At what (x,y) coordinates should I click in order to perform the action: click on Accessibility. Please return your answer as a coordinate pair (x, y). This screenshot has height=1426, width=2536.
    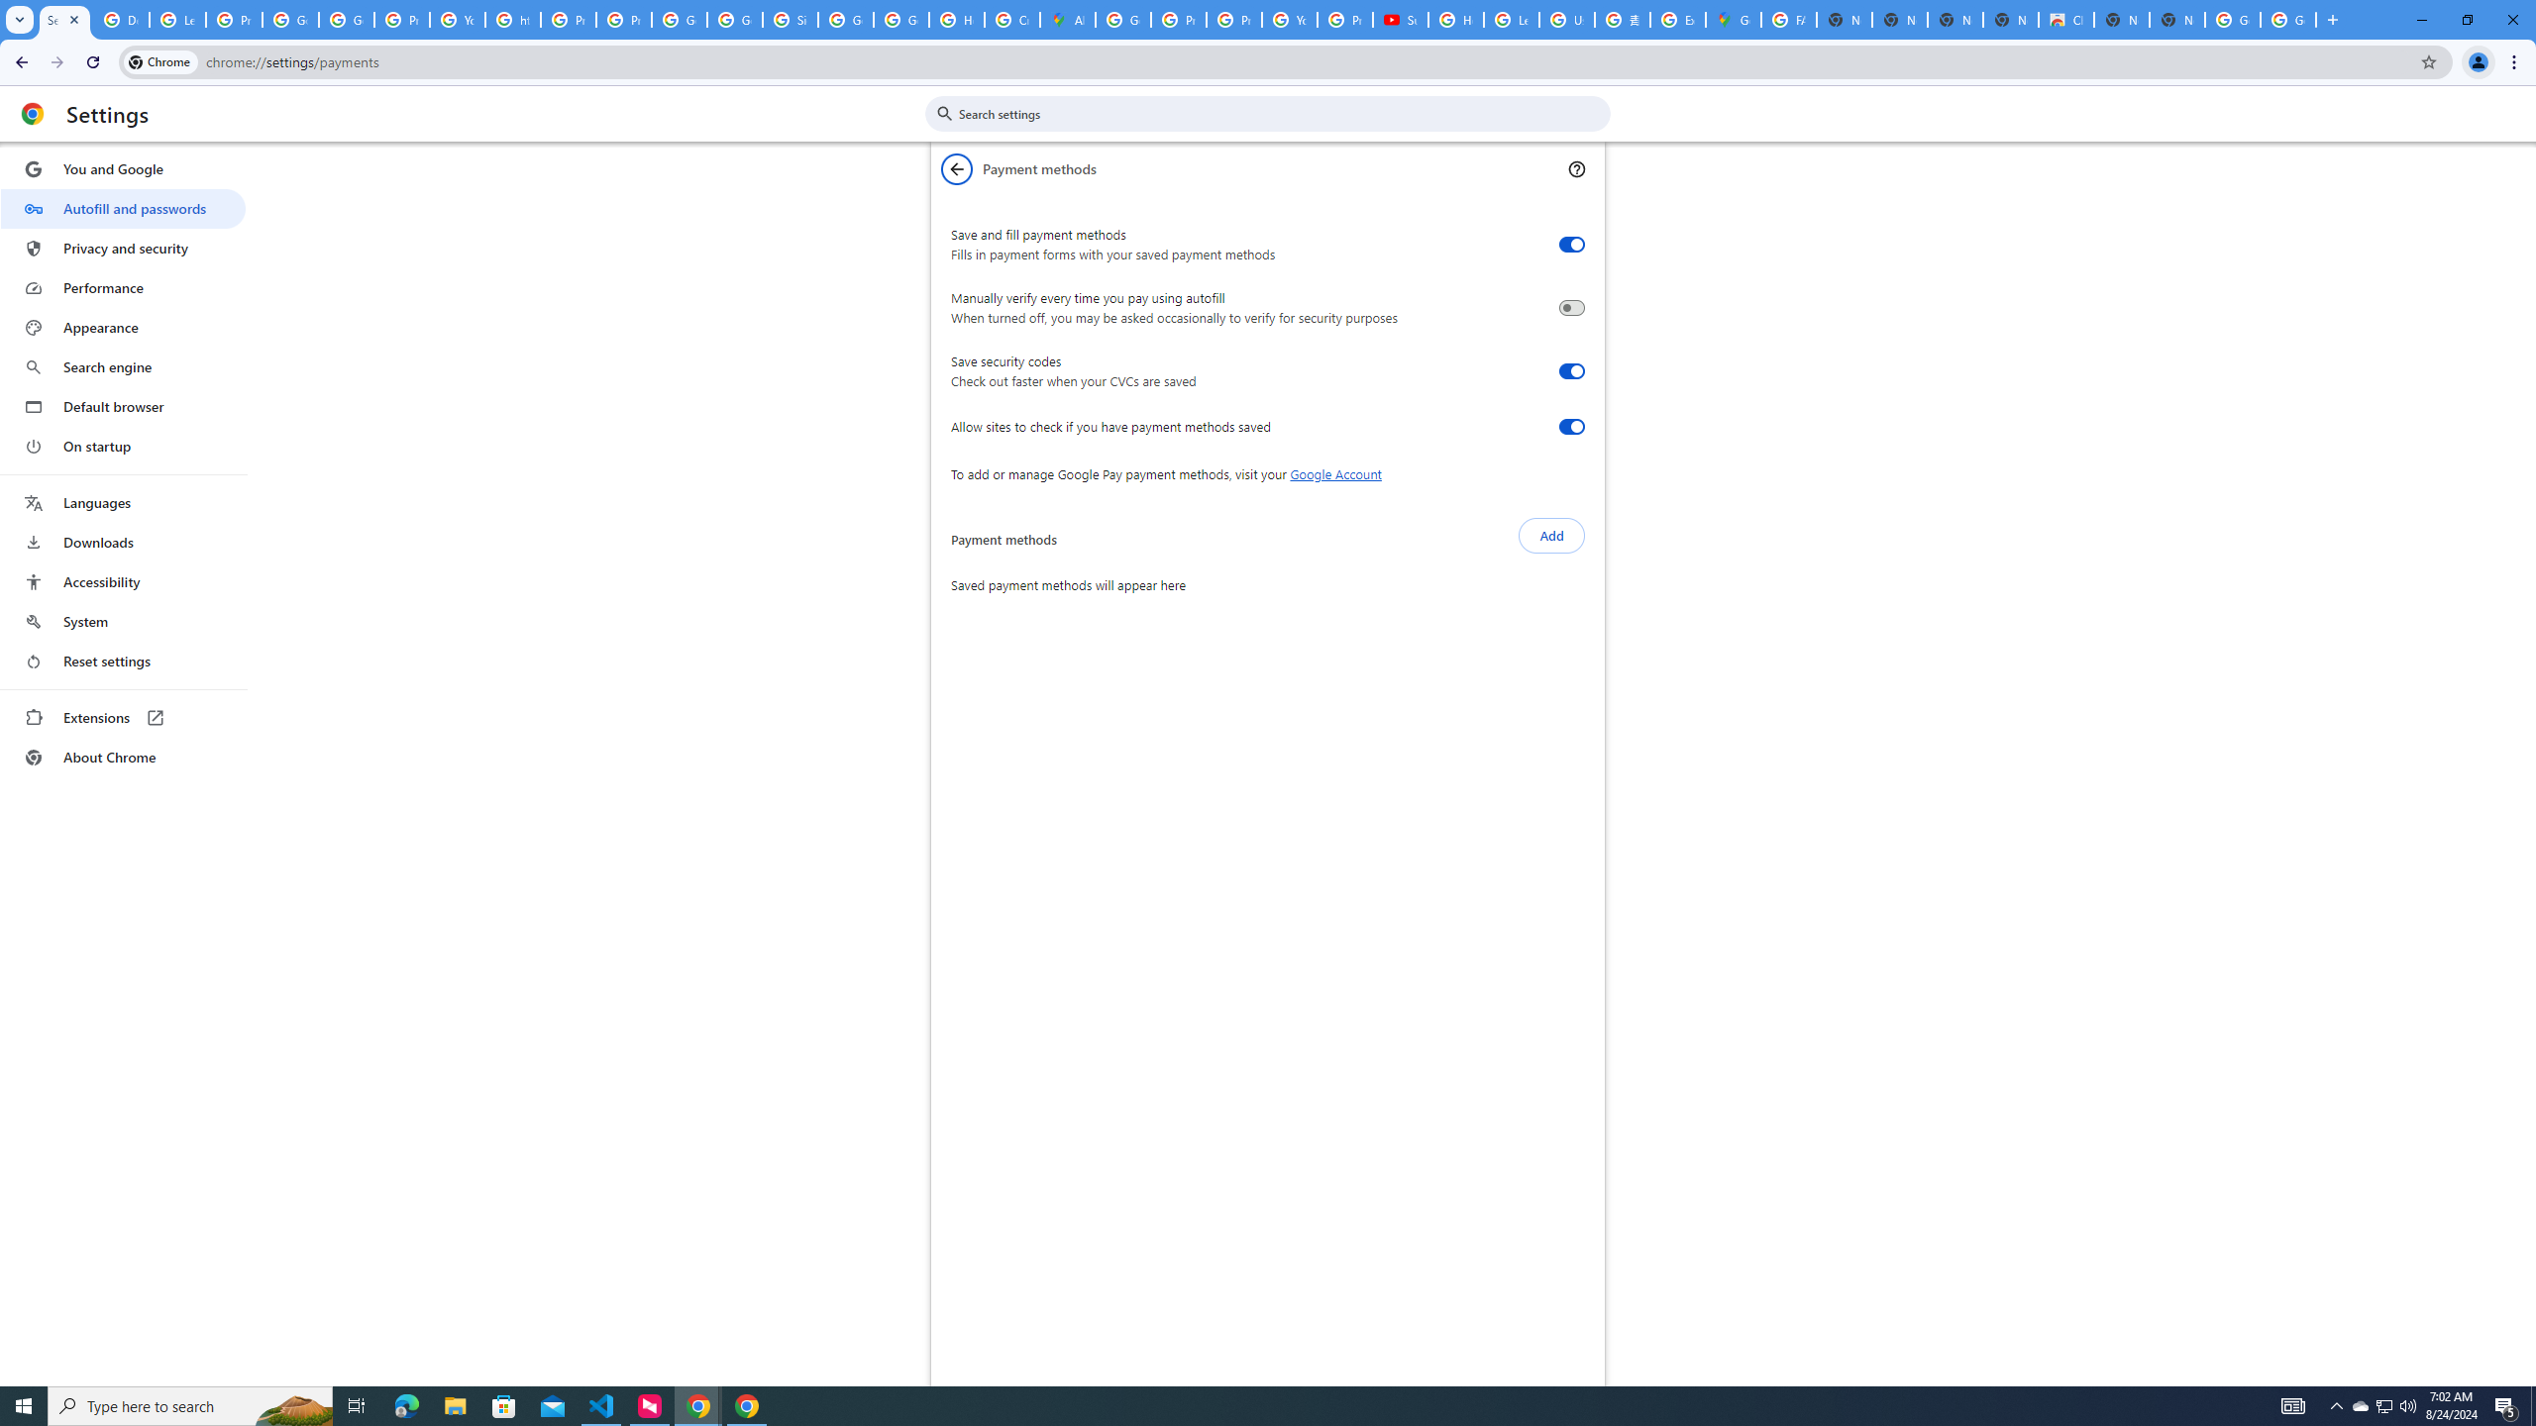
    Looking at the image, I should click on (123, 581).